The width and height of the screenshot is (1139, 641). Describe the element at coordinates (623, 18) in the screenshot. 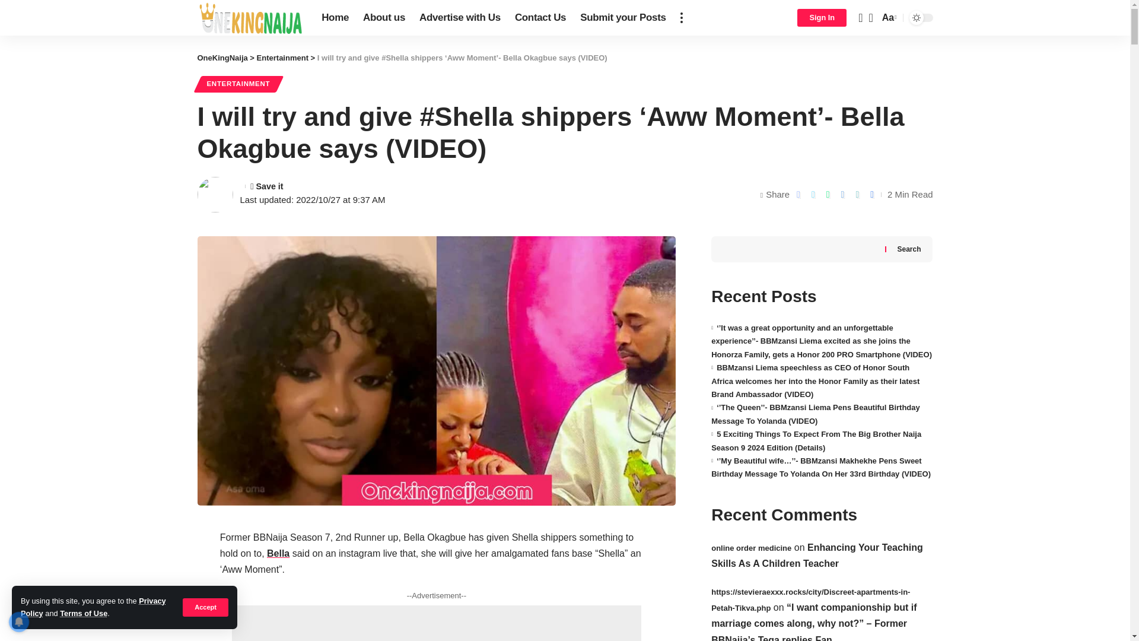

I see `Submit your Posts` at that location.